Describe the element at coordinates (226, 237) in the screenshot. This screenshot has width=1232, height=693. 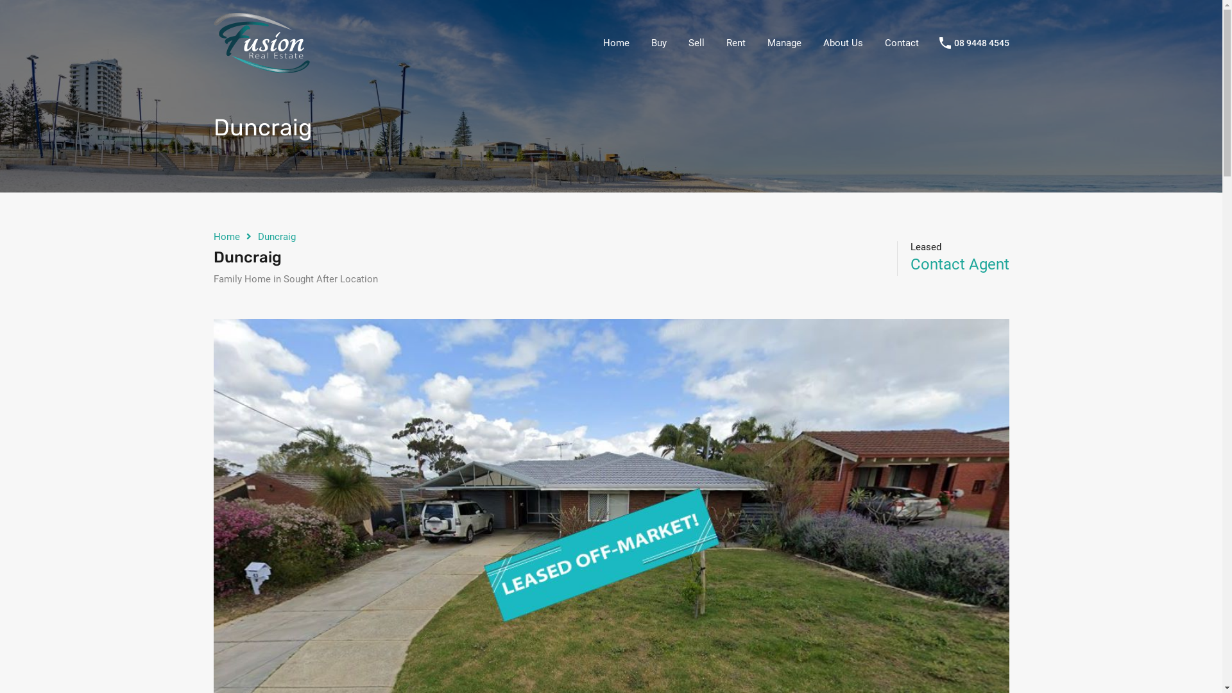
I see `Home` at that location.